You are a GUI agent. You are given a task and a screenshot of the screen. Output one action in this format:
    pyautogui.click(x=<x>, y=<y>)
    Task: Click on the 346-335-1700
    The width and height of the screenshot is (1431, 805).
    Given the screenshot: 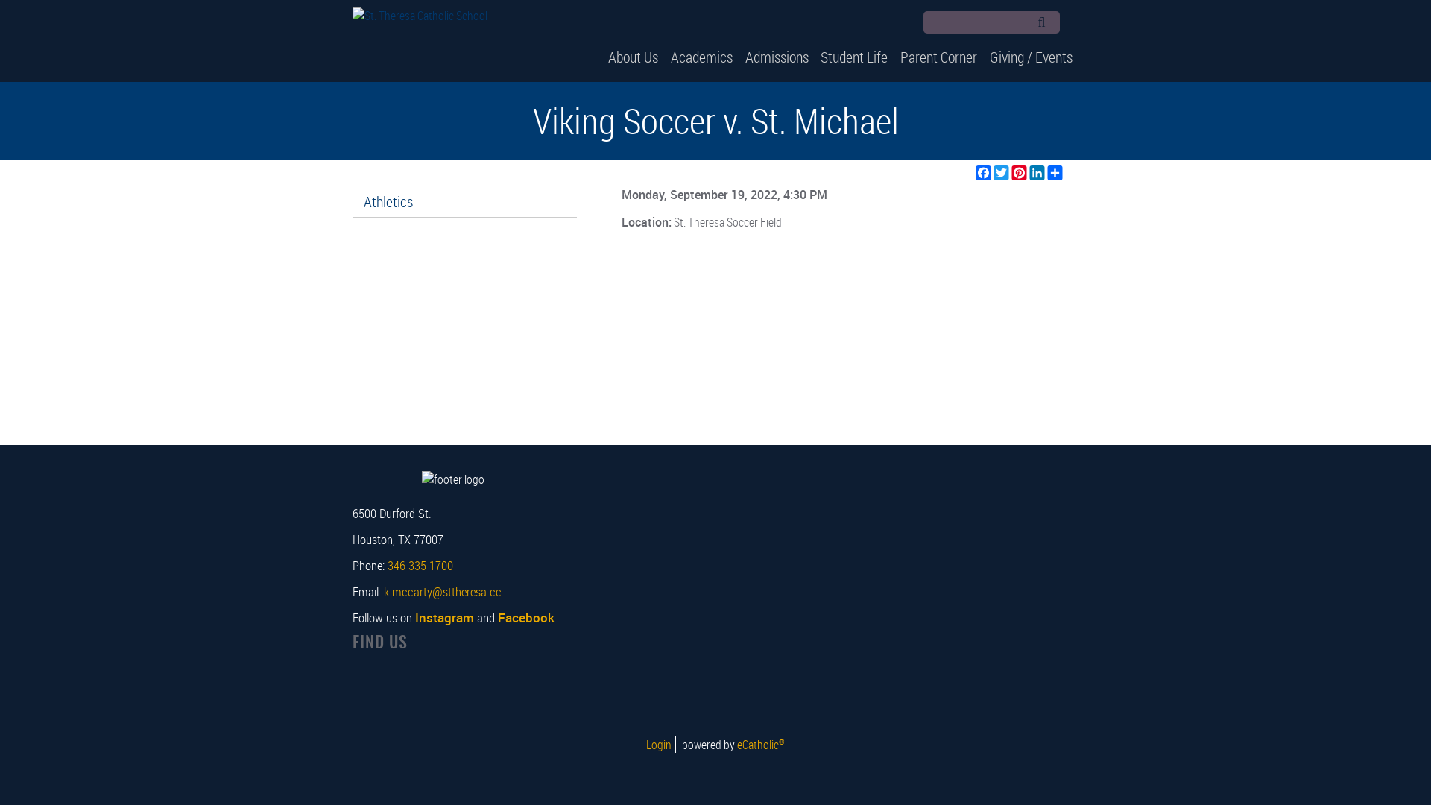 What is the action you would take?
    pyautogui.click(x=420, y=565)
    